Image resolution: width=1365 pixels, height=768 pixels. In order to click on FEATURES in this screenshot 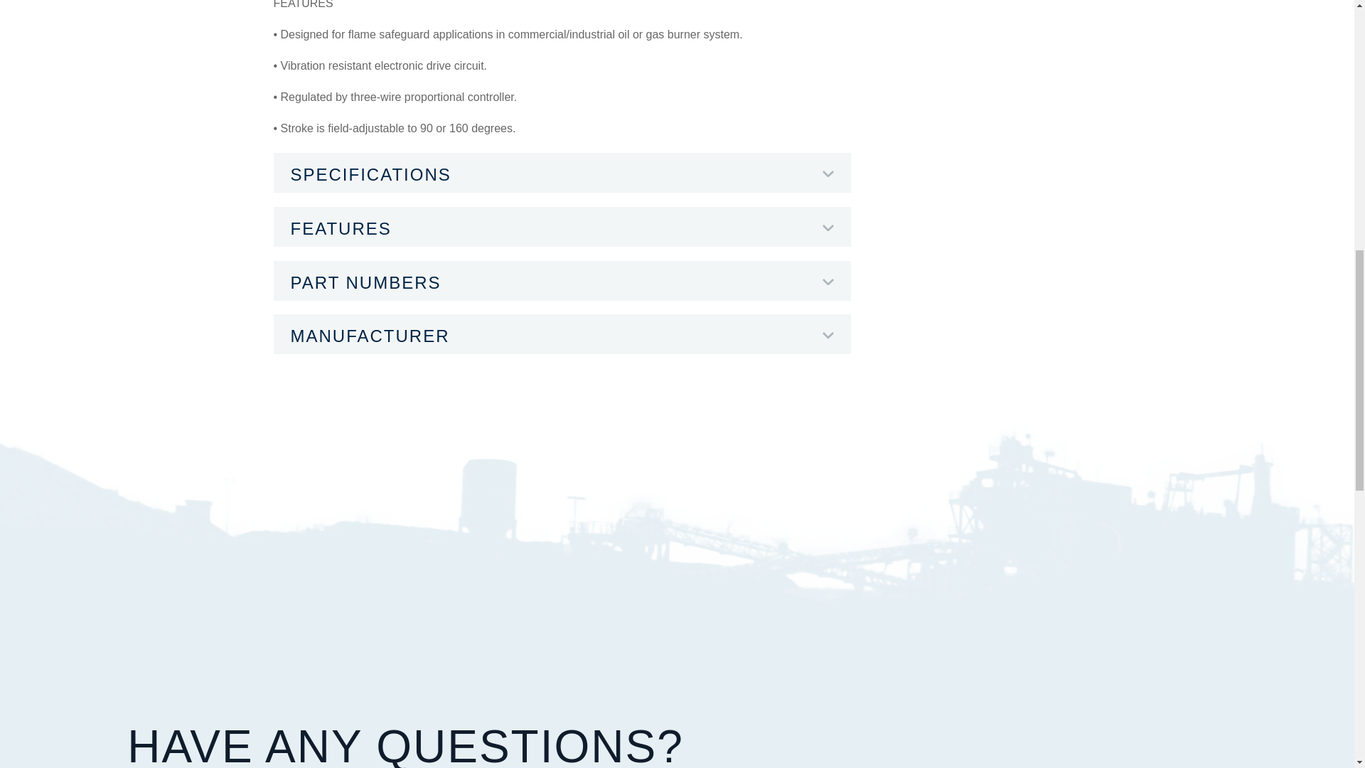, I will do `click(562, 226)`.